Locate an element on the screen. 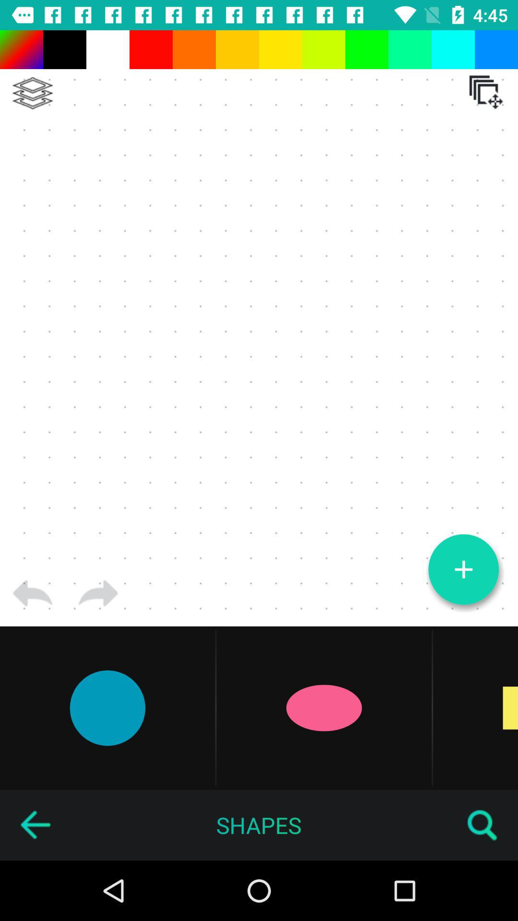 The image size is (518, 921). turn off the icon at the top right corner is located at coordinates (486, 92).